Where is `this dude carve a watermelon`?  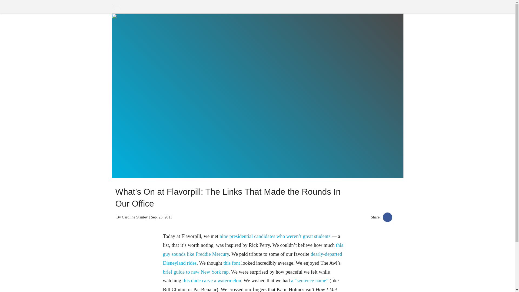
this dude carve a watermelon is located at coordinates (212, 281).